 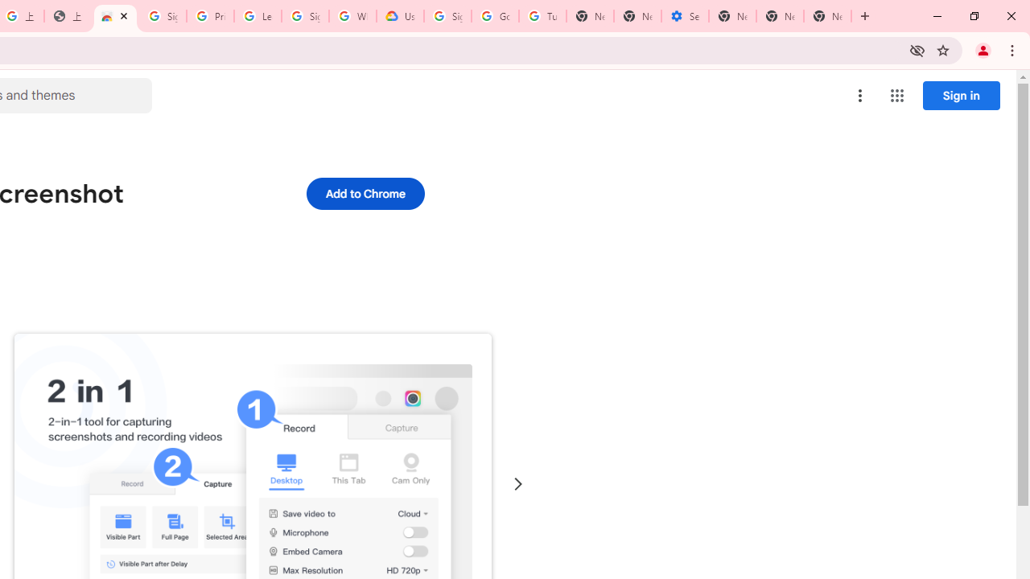 What do you see at coordinates (542, 16) in the screenshot?
I see `Turn cookies on or off - Computer - Google Account Help` at bounding box center [542, 16].